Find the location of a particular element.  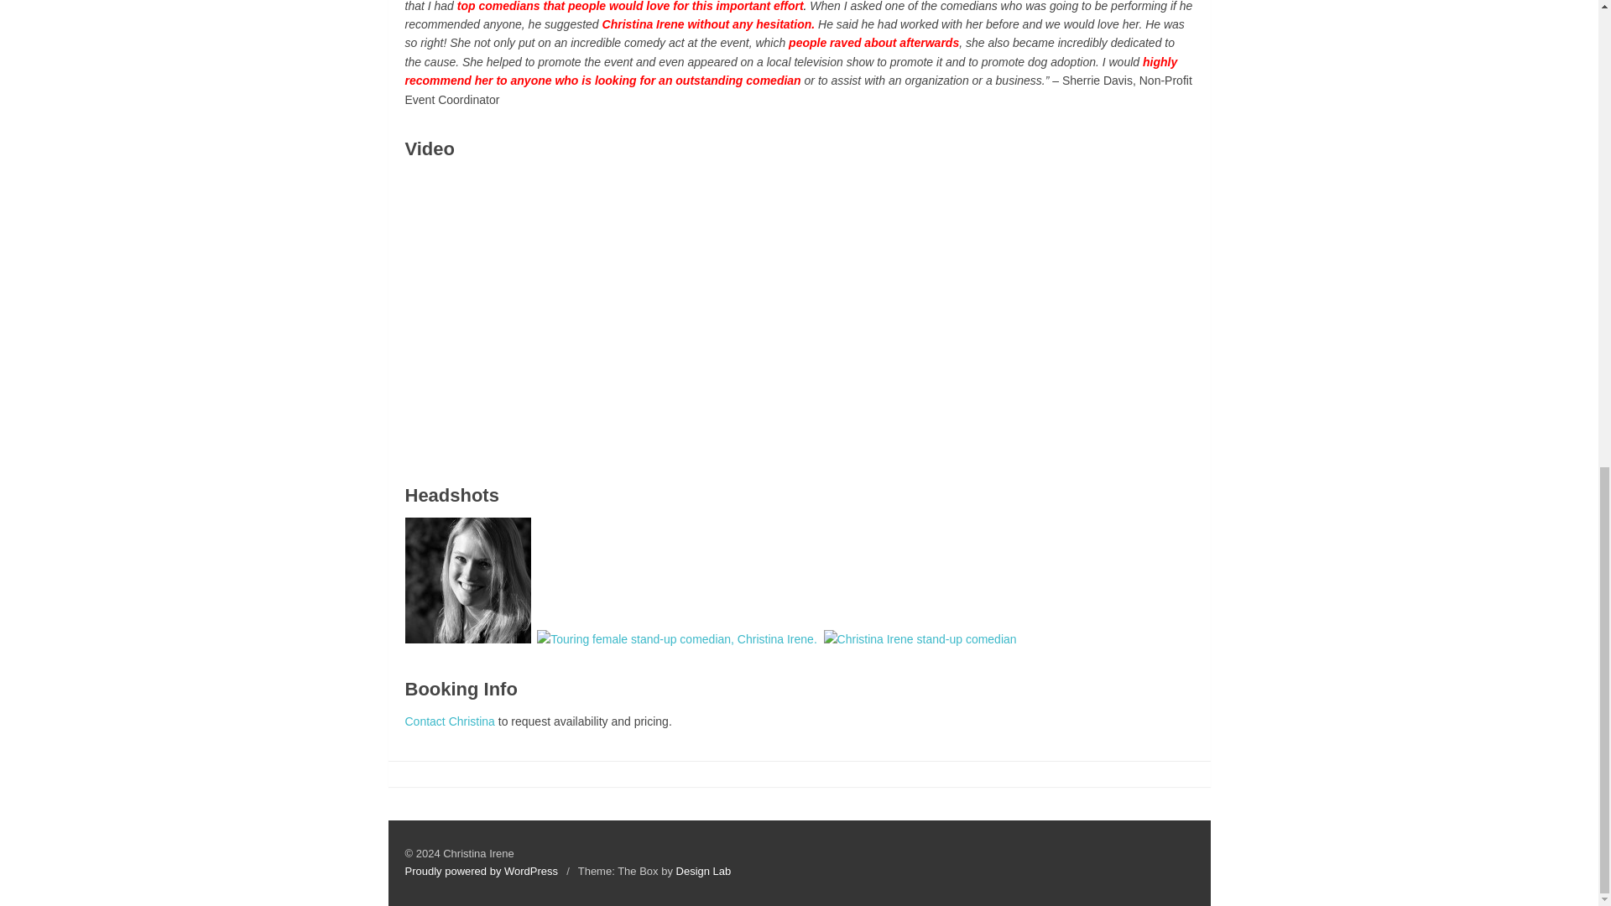

Stand-Up Comedian, Christina Irene is located at coordinates (467, 580).